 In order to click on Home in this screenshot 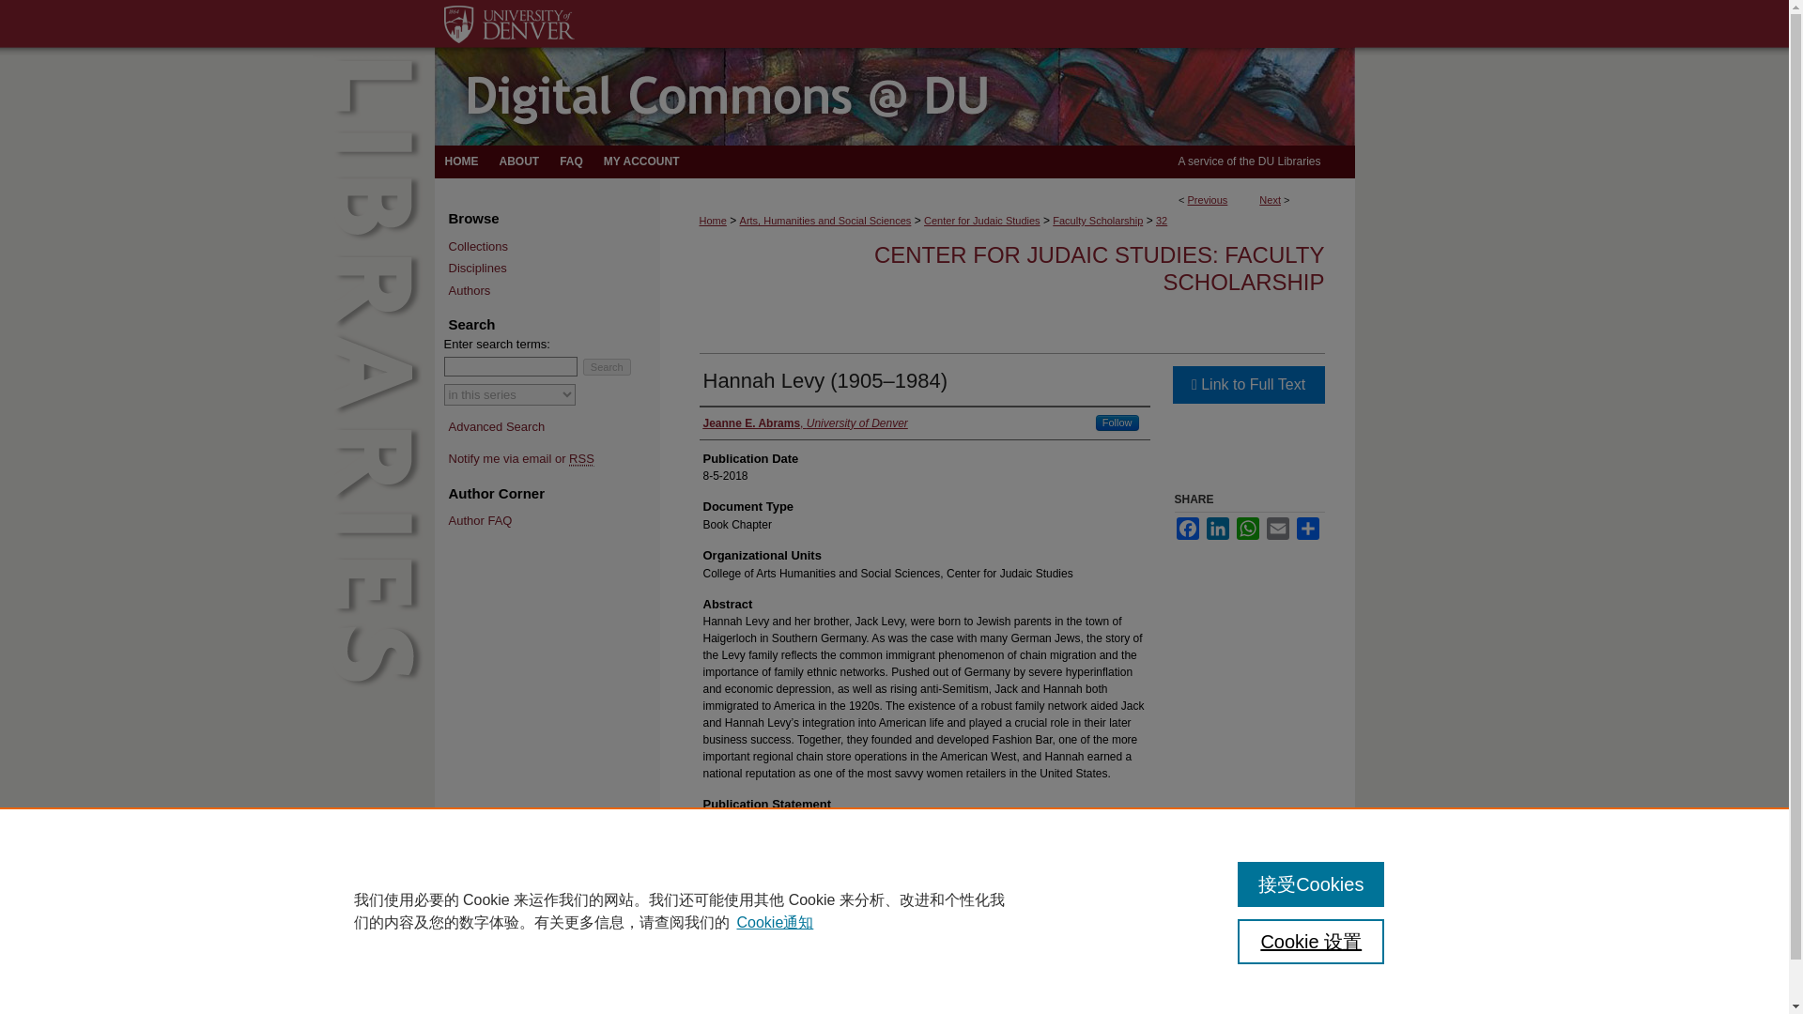, I will do `click(461, 161)`.